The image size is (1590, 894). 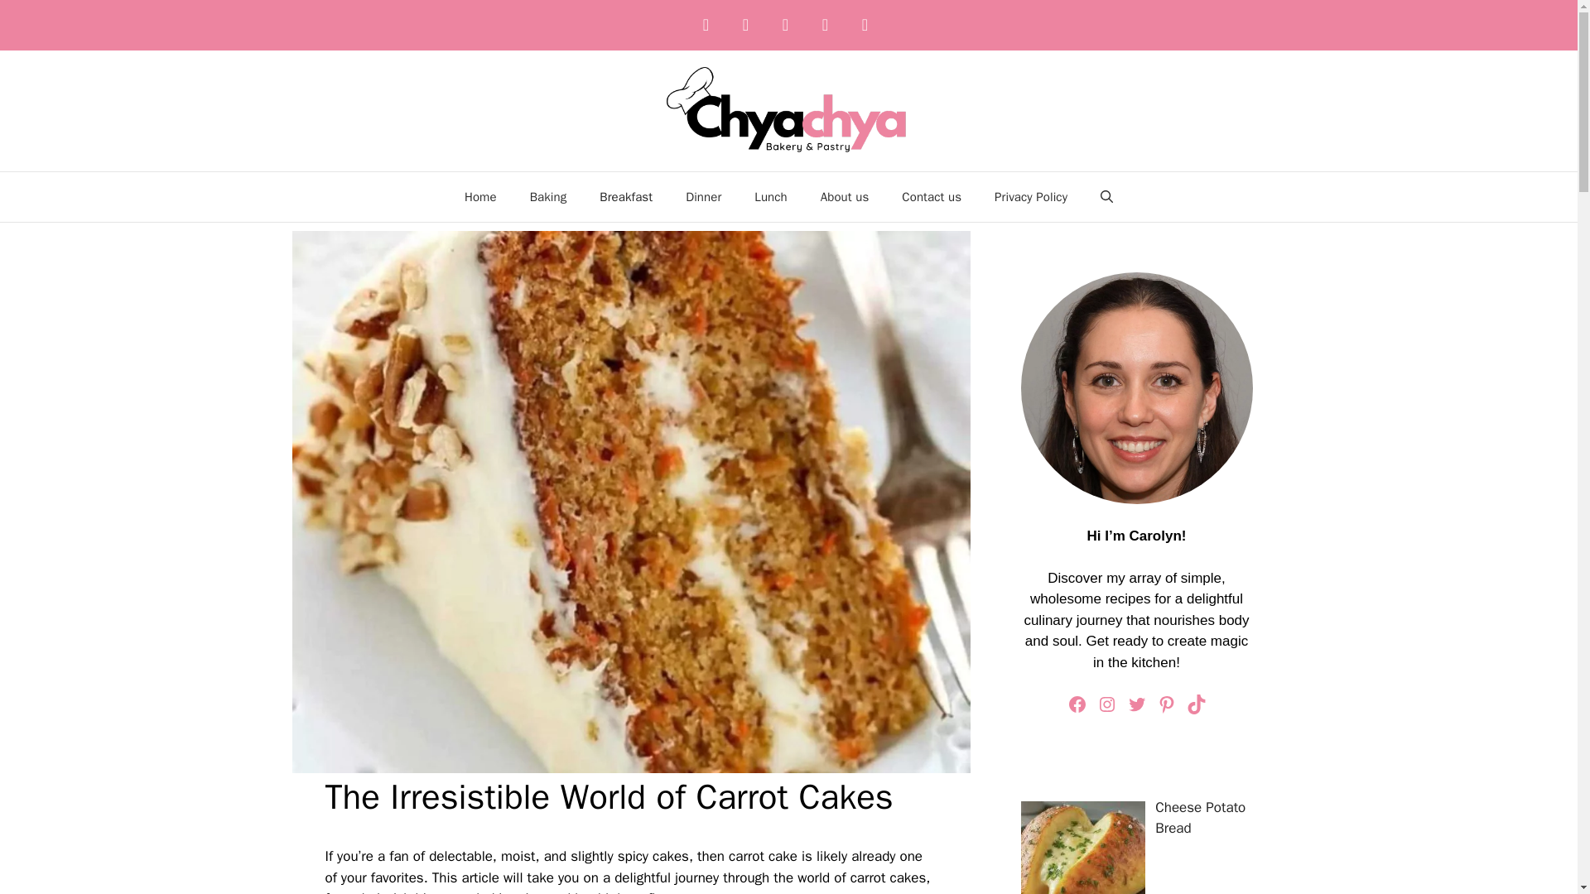 What do you see at coordinates (1106, 704) in the screenshot?
I see `Instagram` at bounding box center [1106, 704].